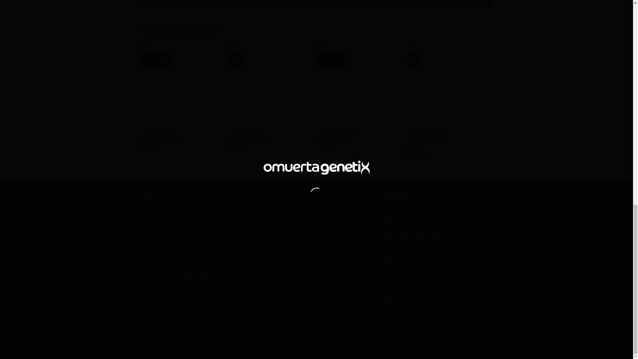 This screenshot has width=638, height=359. Describe the element at coordinates (444, 215) in the screenshot. I see `SEED GERMINATION 101` at that location.